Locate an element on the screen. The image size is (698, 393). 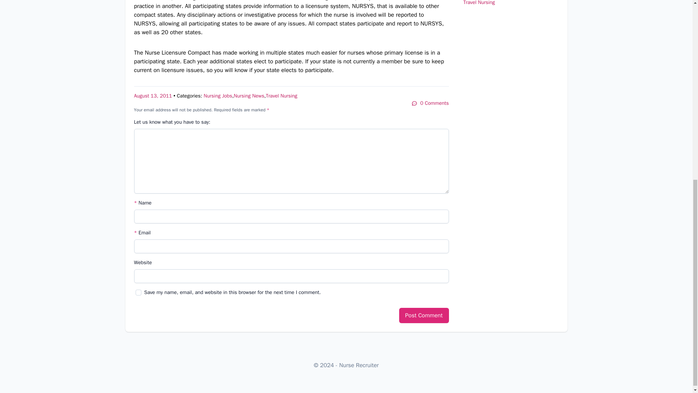
Go to comment section is located at coordinates (430, 103).